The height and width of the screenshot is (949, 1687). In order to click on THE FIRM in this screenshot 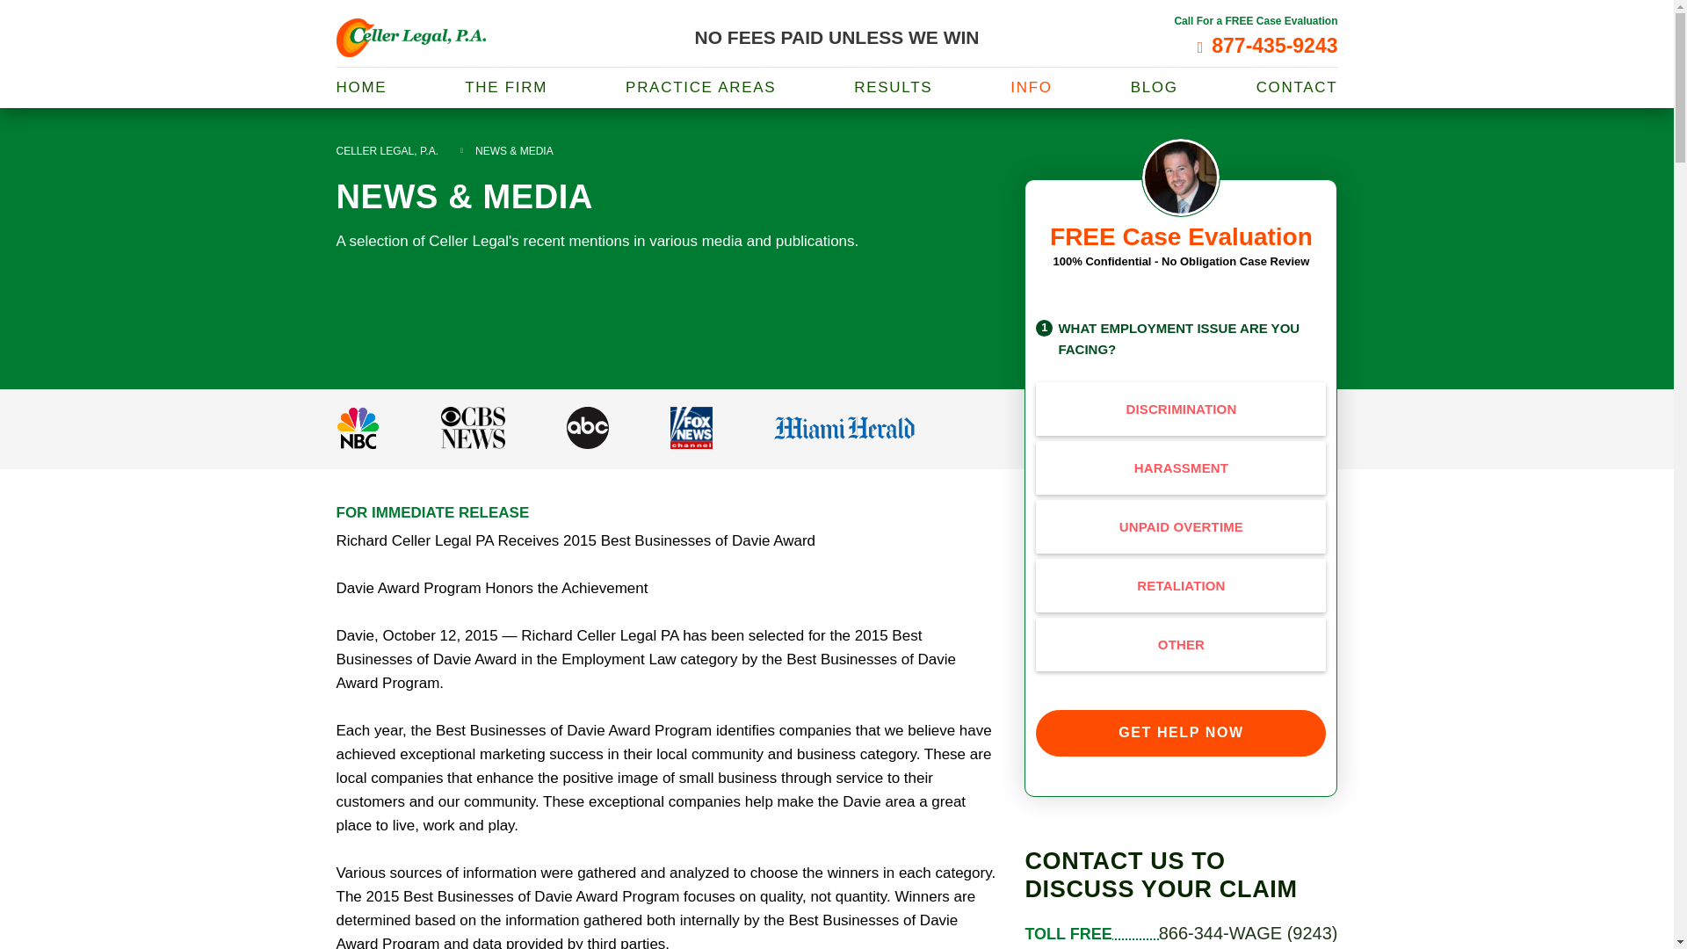, I will do `click(506, 87)`.